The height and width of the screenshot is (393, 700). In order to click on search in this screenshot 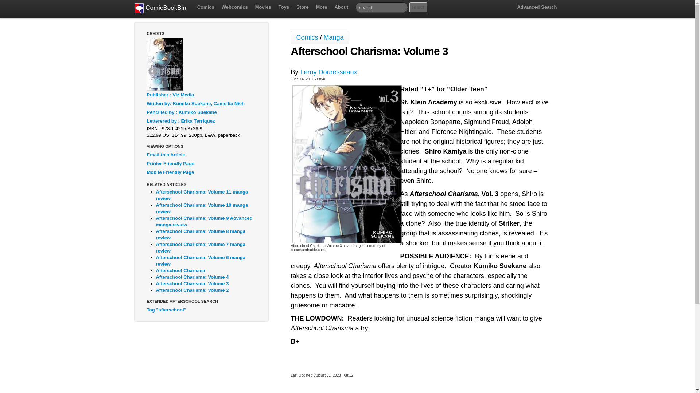, I will do `click(418, 7)`.